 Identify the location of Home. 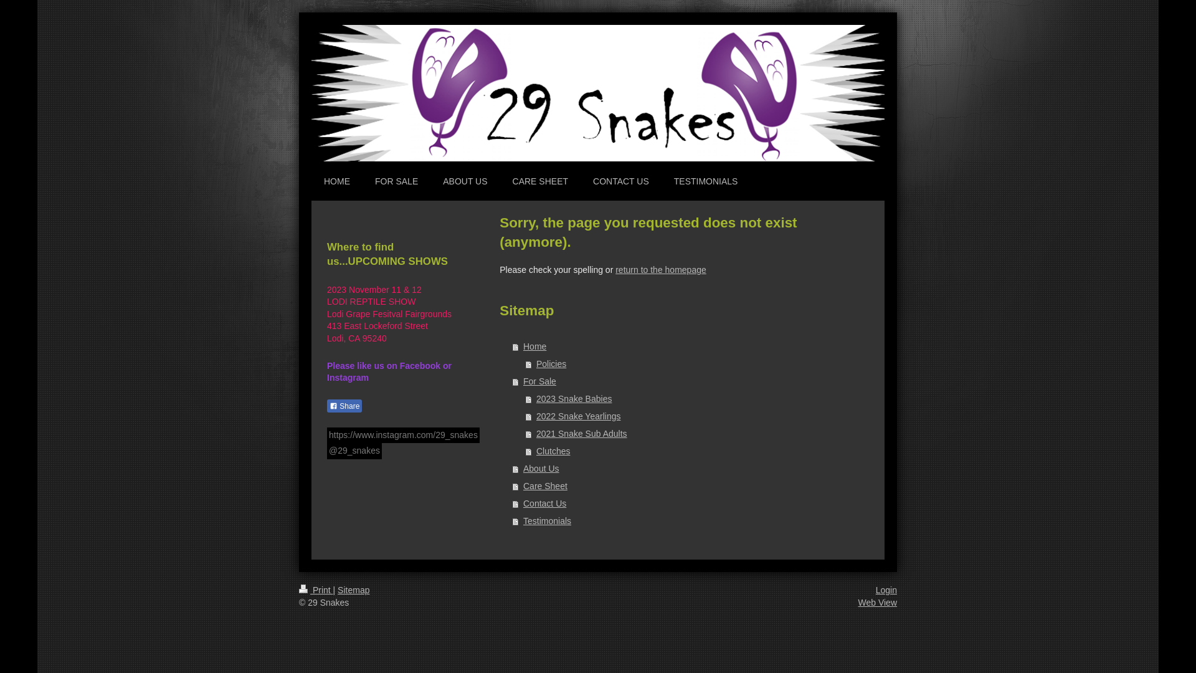
(686, 346).